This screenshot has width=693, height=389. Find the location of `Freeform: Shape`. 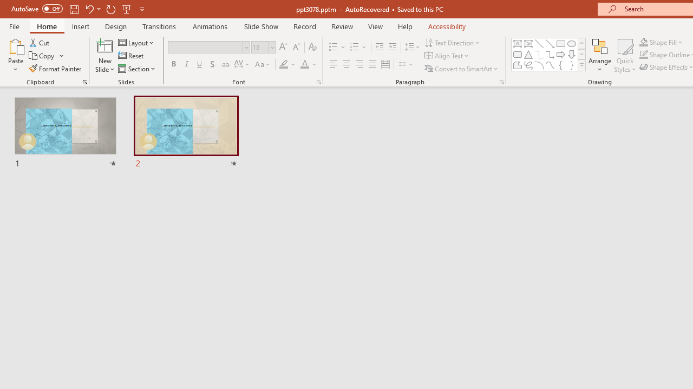

Freeform: Shape is located at coordinates (518, 65).